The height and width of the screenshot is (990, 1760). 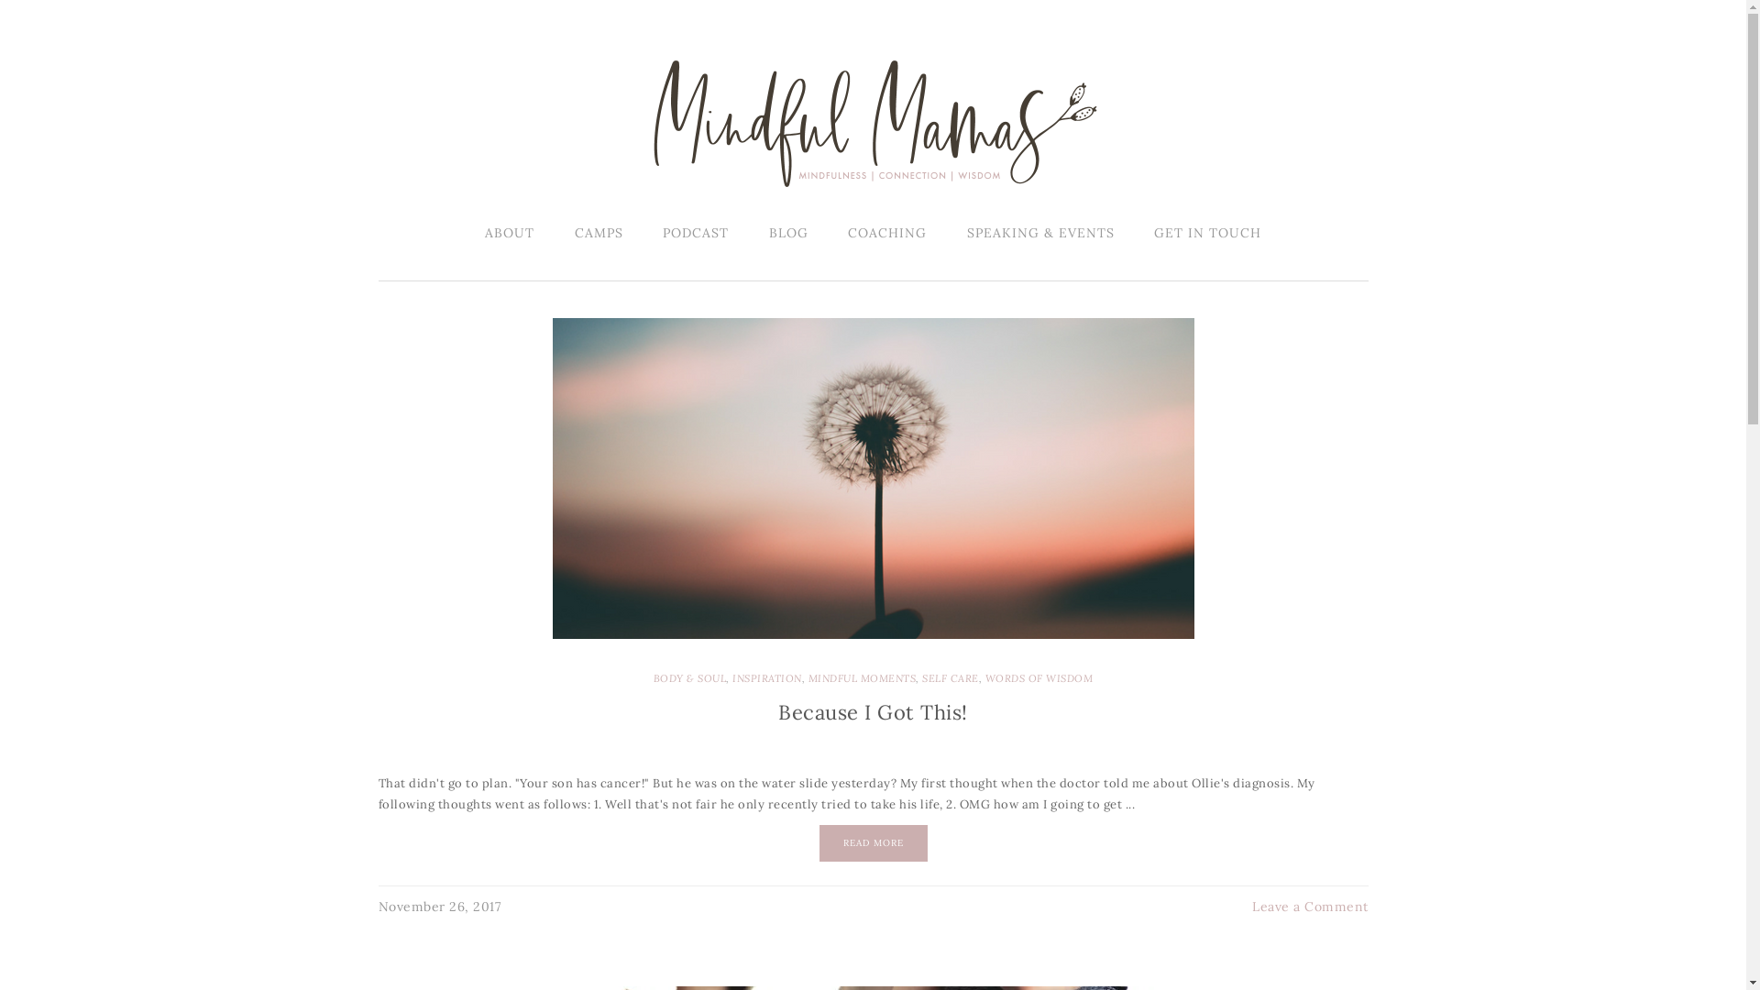 I want to click on Leave a Comment, so click(x=1311, y=907).